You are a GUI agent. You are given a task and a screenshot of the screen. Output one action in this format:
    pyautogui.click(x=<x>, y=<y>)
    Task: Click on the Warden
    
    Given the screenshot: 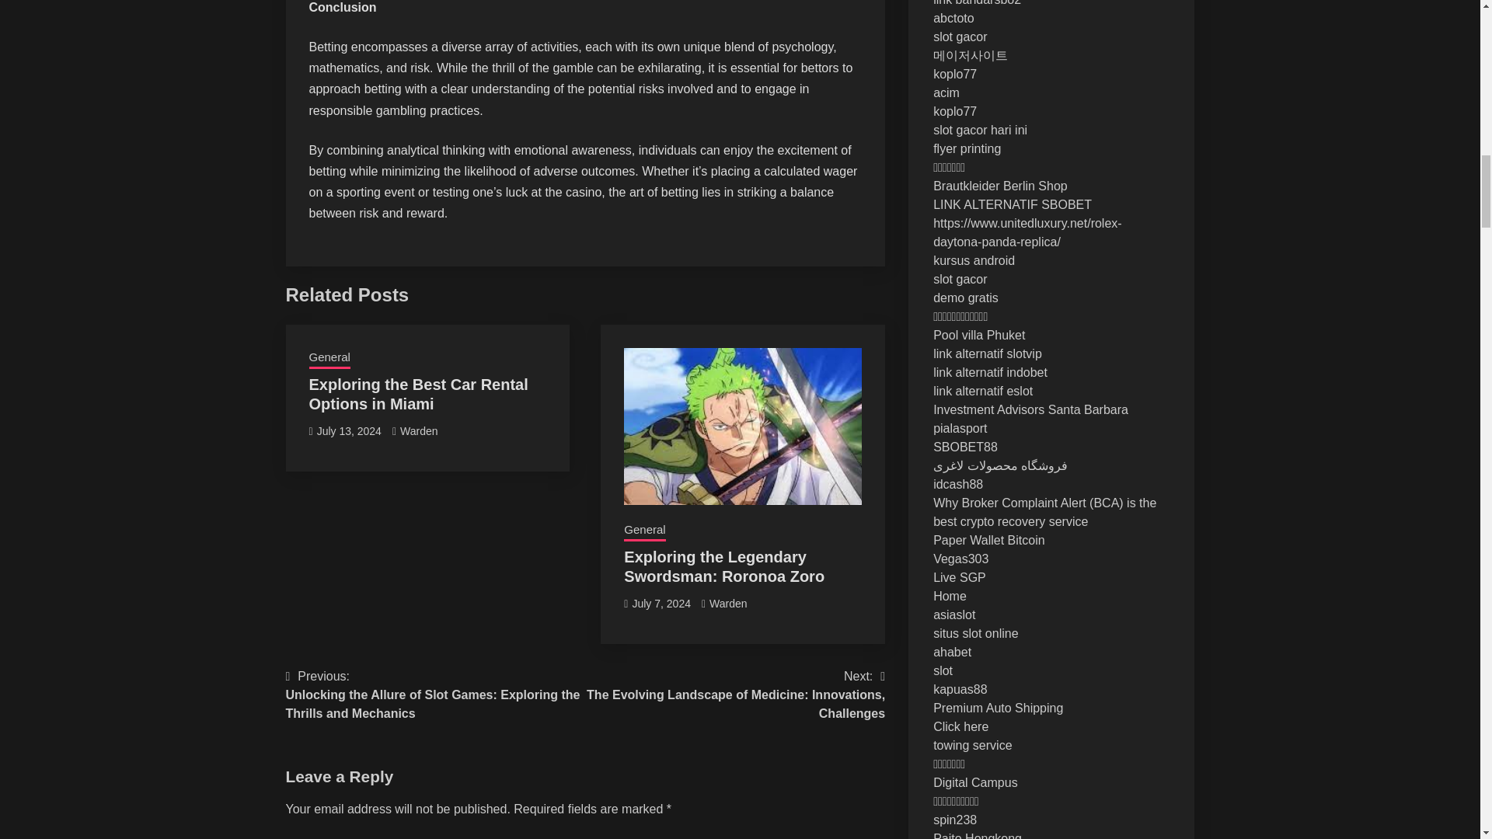 What is the action you would take?
    pyautogui.click(x=728, y=603)
    